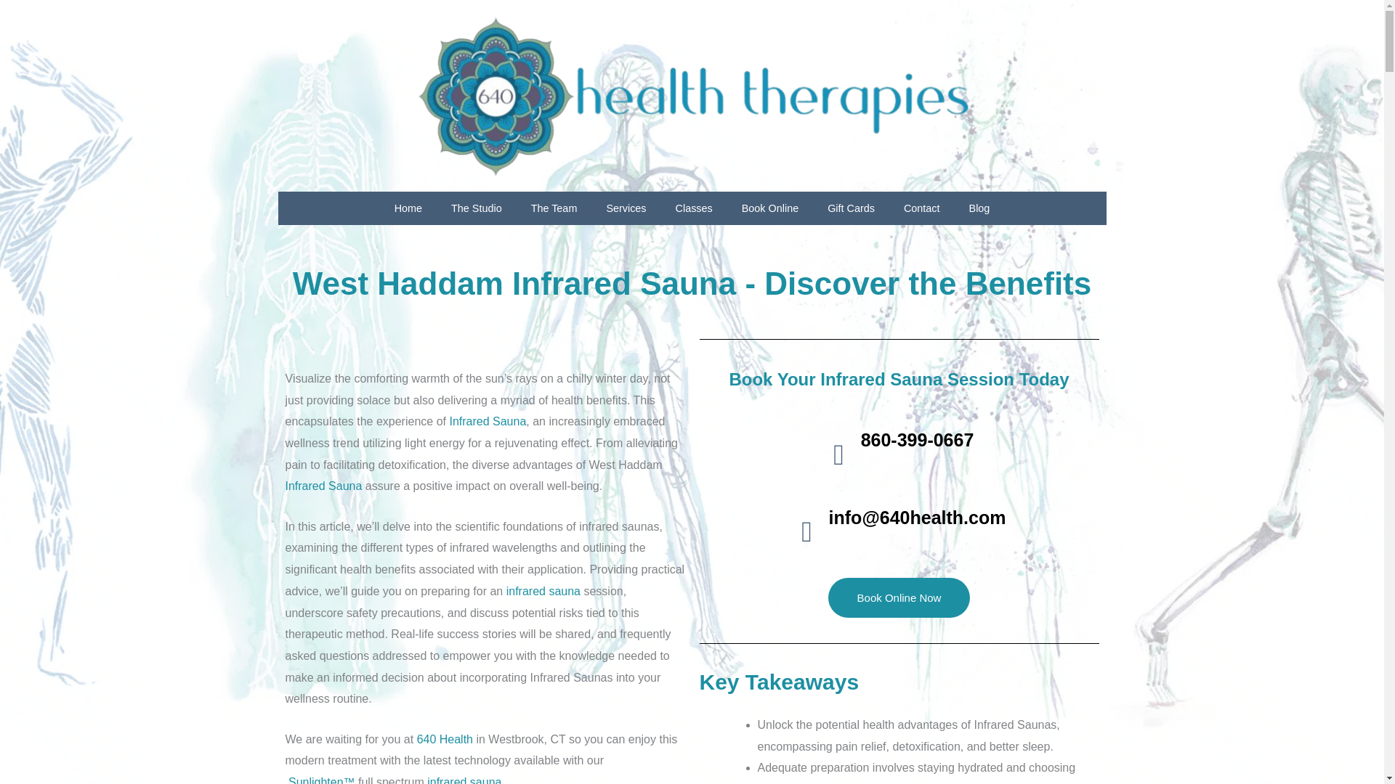  I want to click on The Team, so click(554, 208).